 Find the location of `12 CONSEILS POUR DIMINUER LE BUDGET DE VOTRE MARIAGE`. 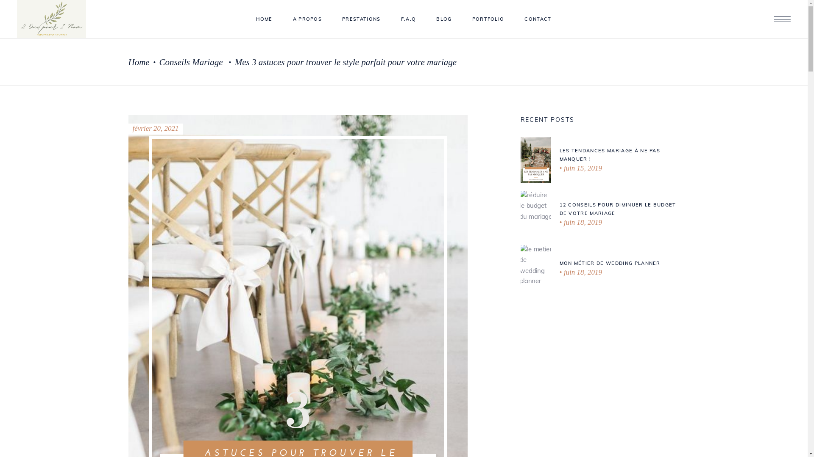

12 CONSEILS POUR DIMINUER LE BUDGET DE VOTRE MARIAGE is located at coordinates (618, 209).